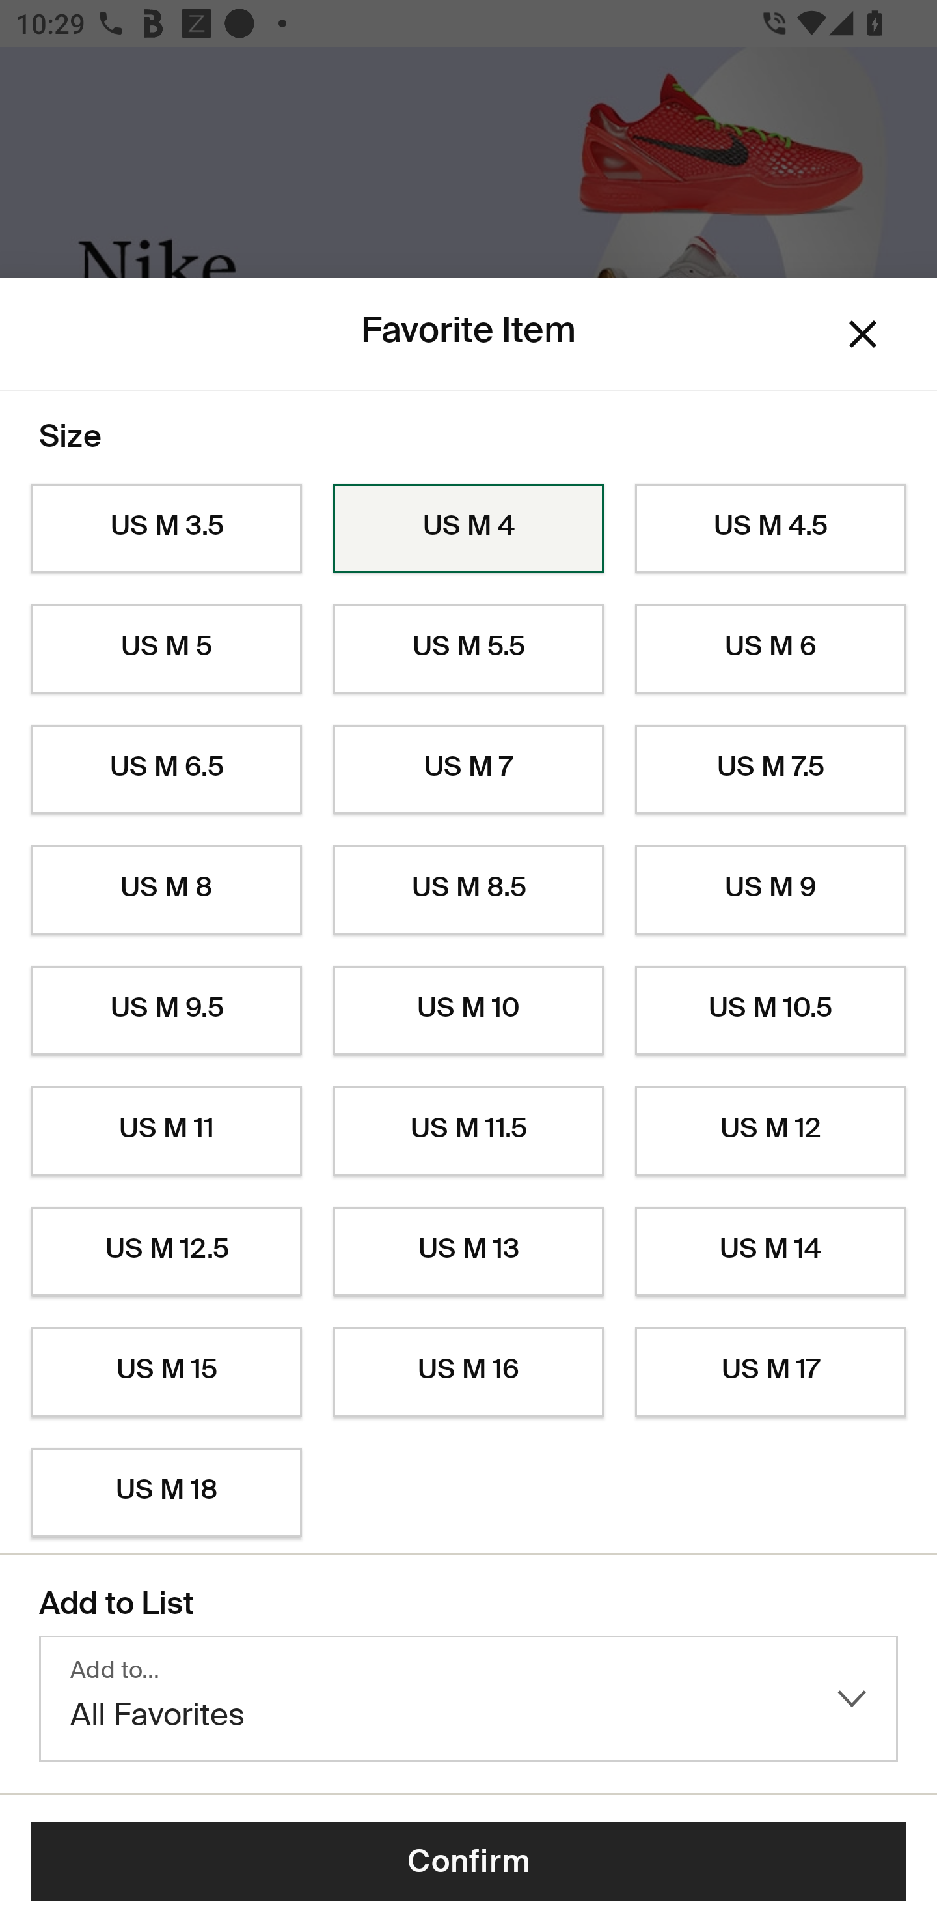 The image size is (937, 1928). I want to click on US M 5, so click(166, 649).